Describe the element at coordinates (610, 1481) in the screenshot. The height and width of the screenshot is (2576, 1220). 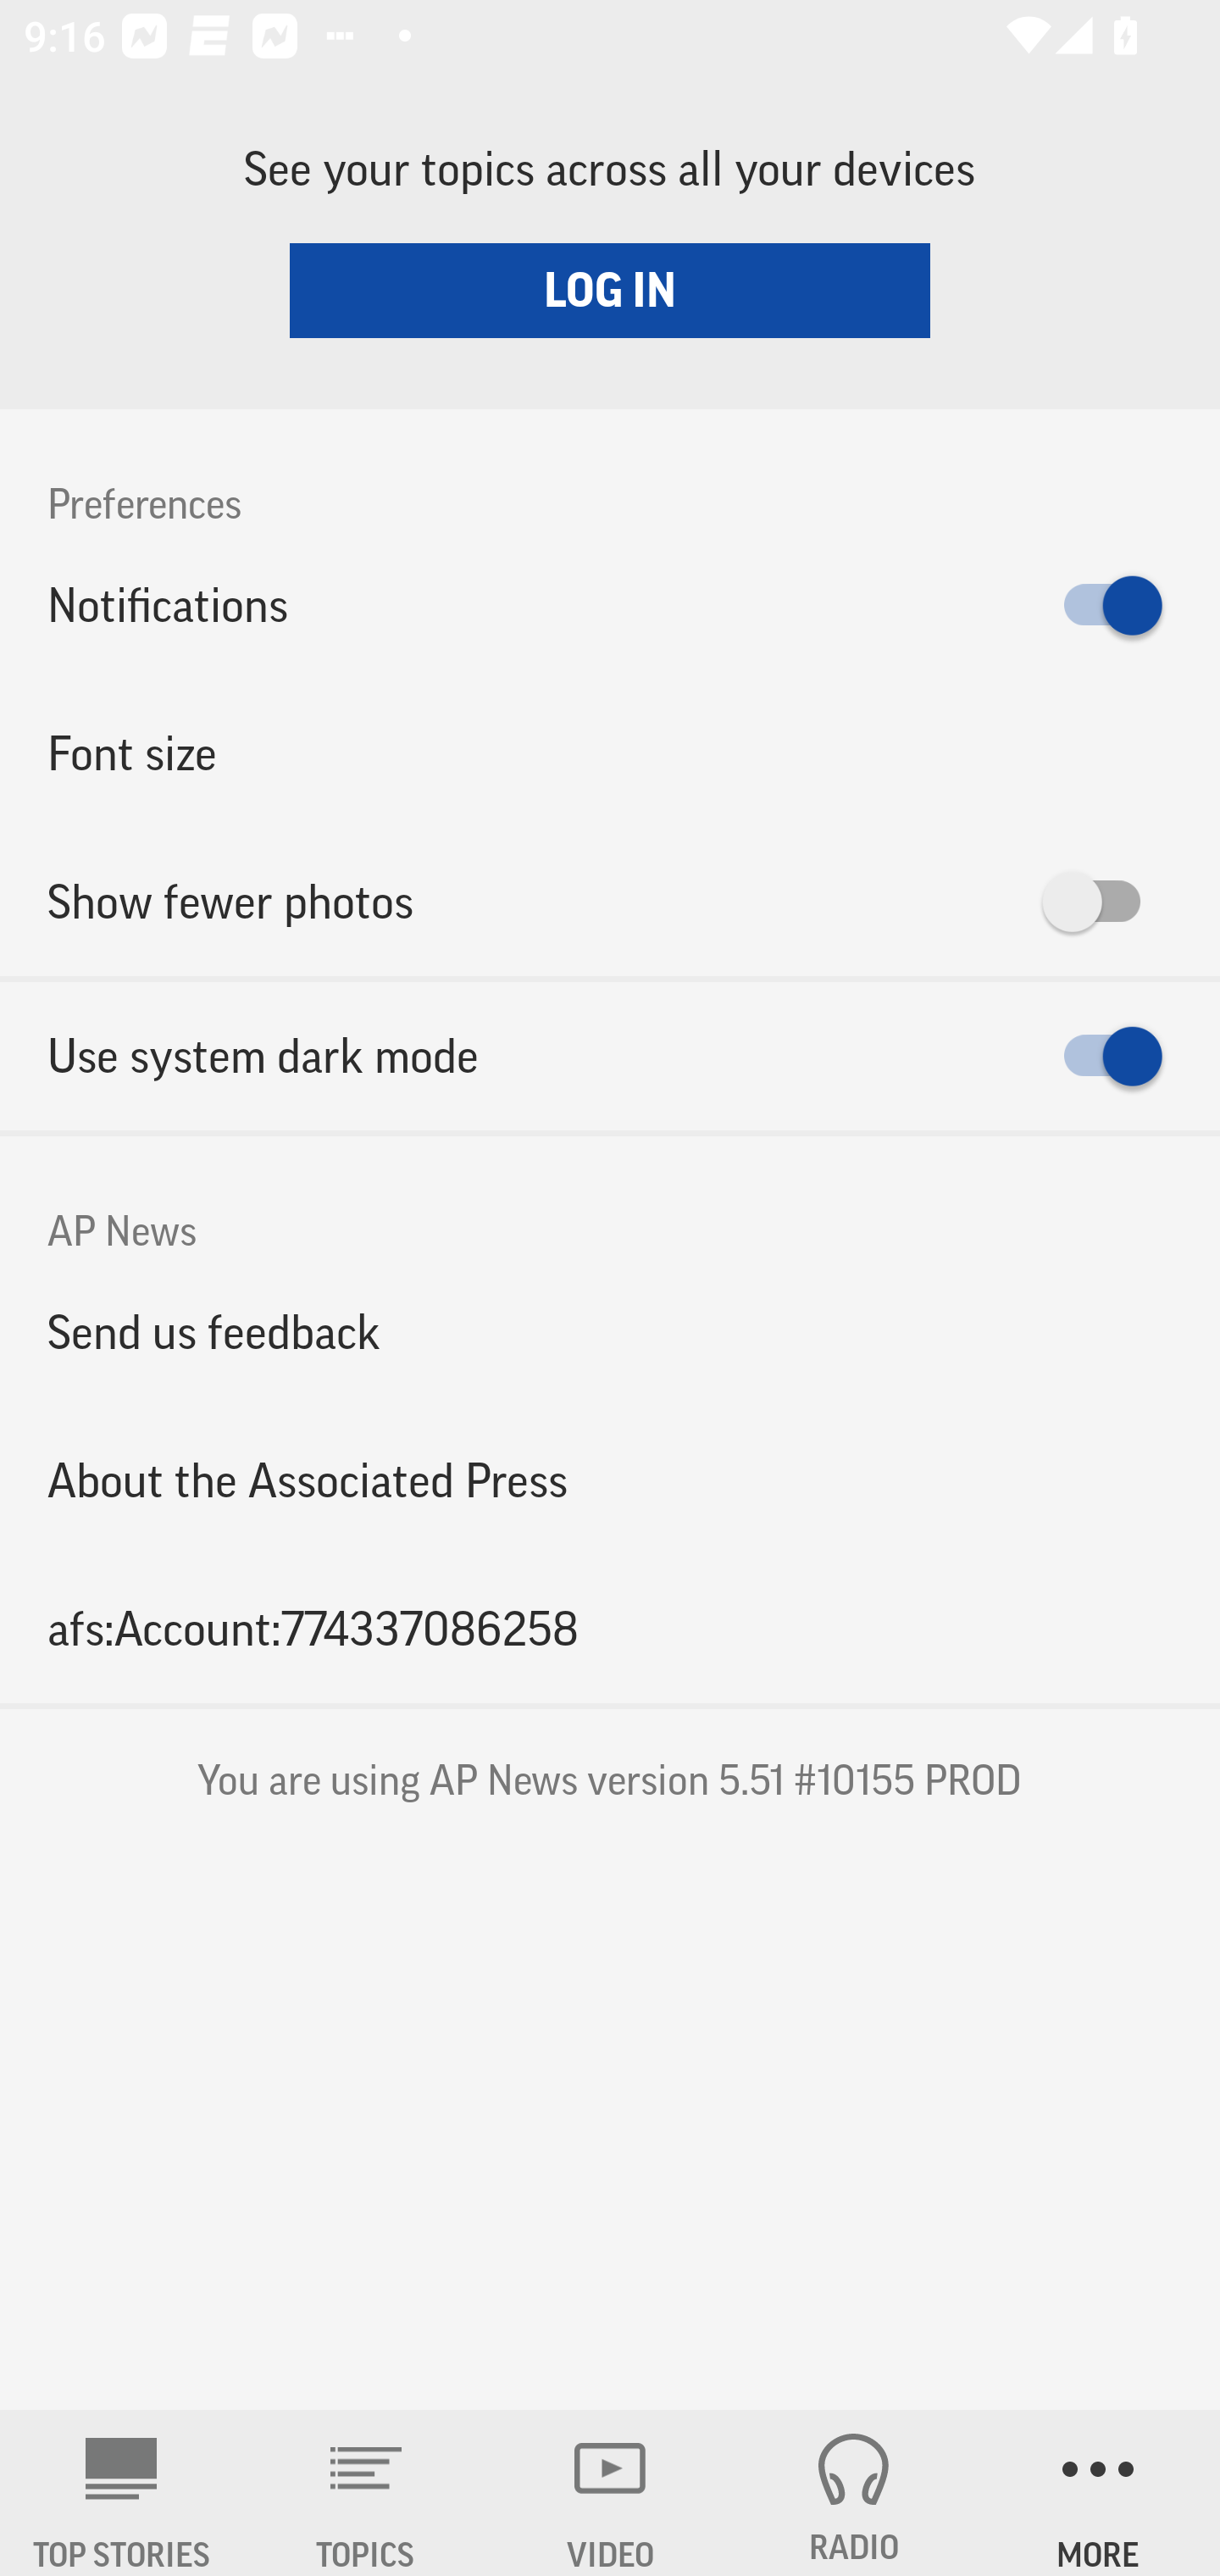
I see `About the Associated Press` at that location.